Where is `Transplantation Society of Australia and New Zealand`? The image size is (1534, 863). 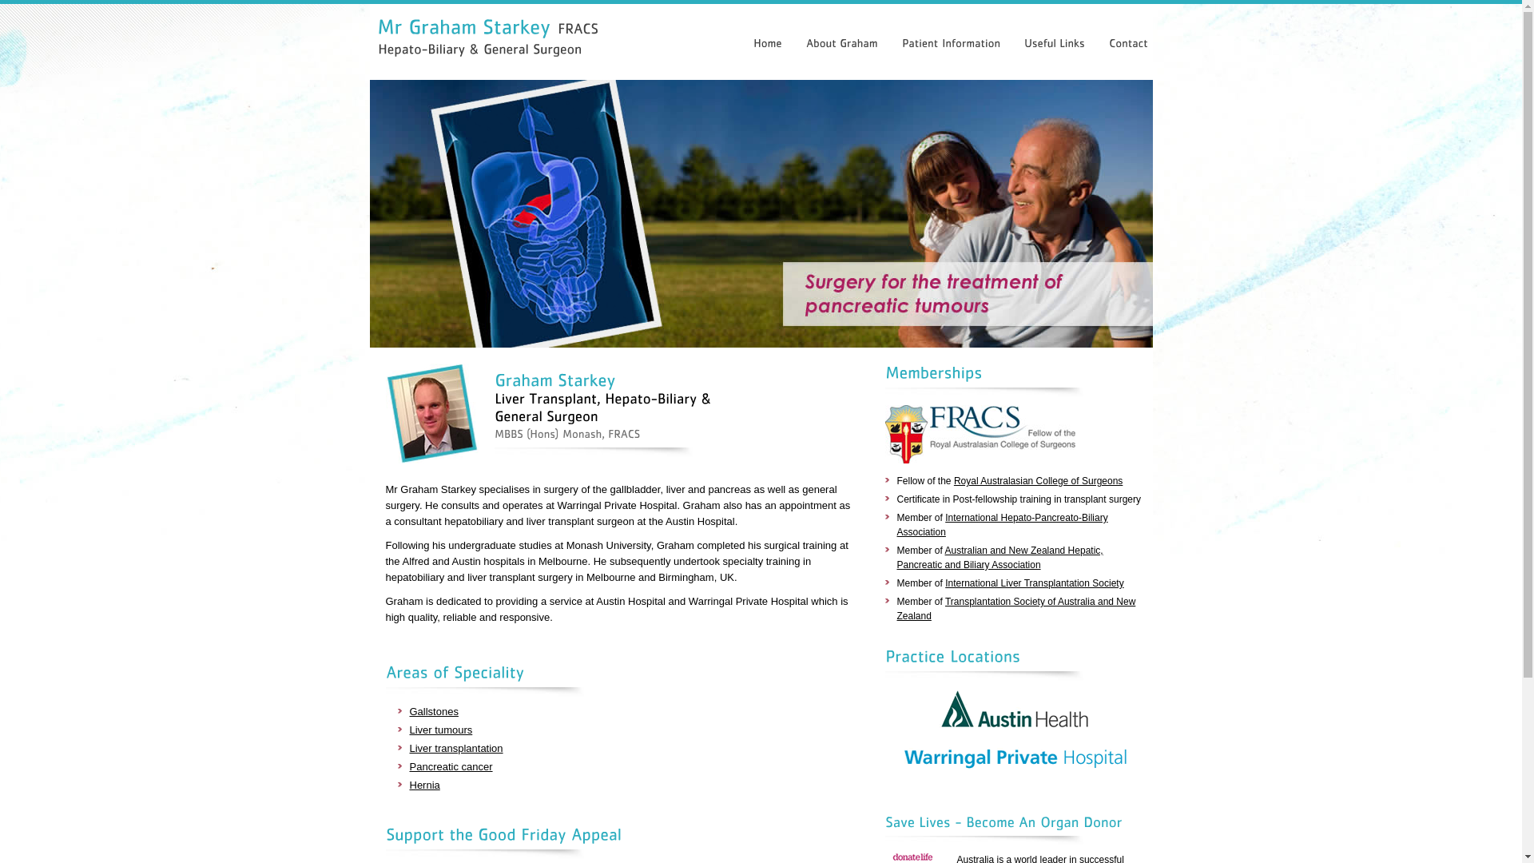
Transplantation Society of Australia and New Zealand is located at coordinates (1016, 609).